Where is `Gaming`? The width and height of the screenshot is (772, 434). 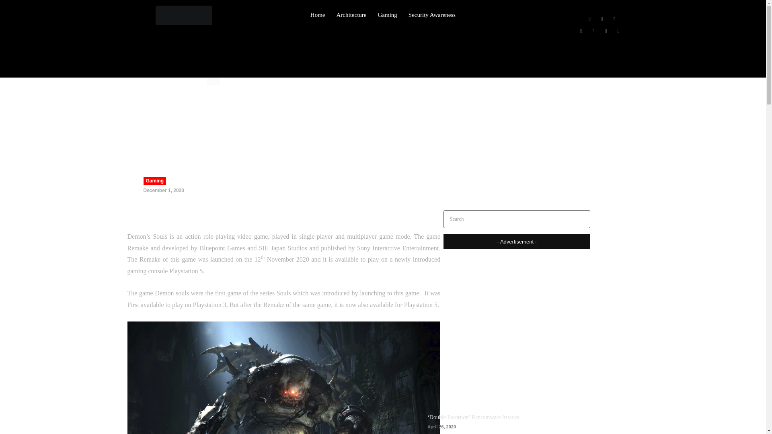 Gaming is located at coordinates (154, 181).